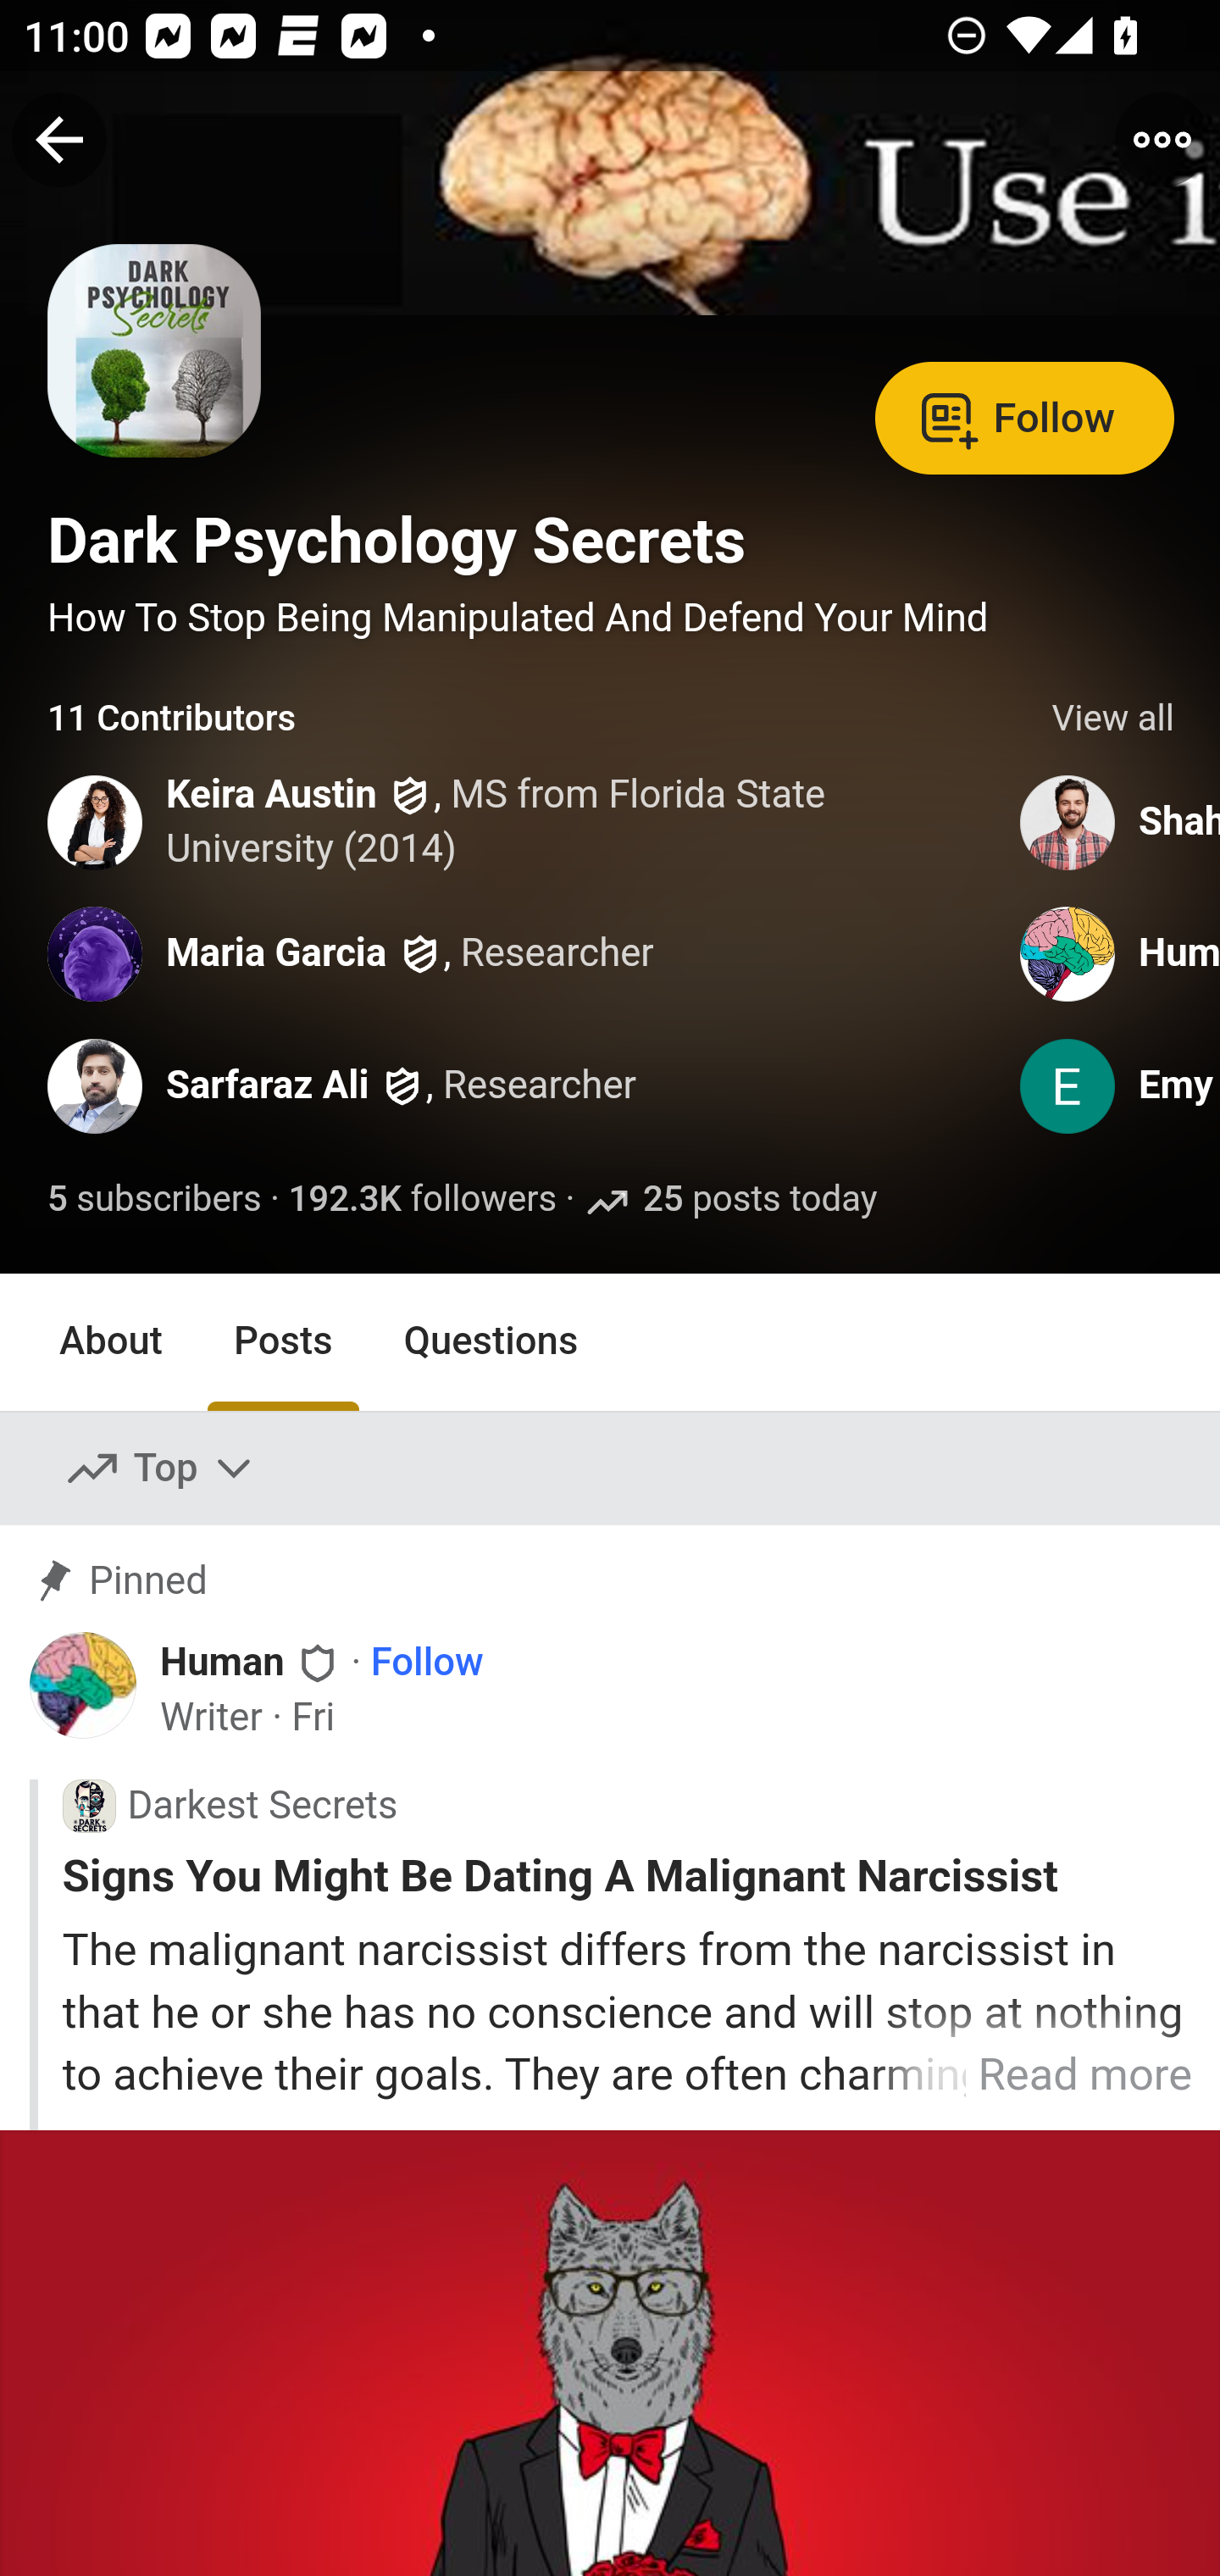 The width and height of the screenshot is (1220, 2576). What do you see at coordinates (252, 1660) in the screenshot?
I see `Human Human  ` at bounding box center [252, 1660].